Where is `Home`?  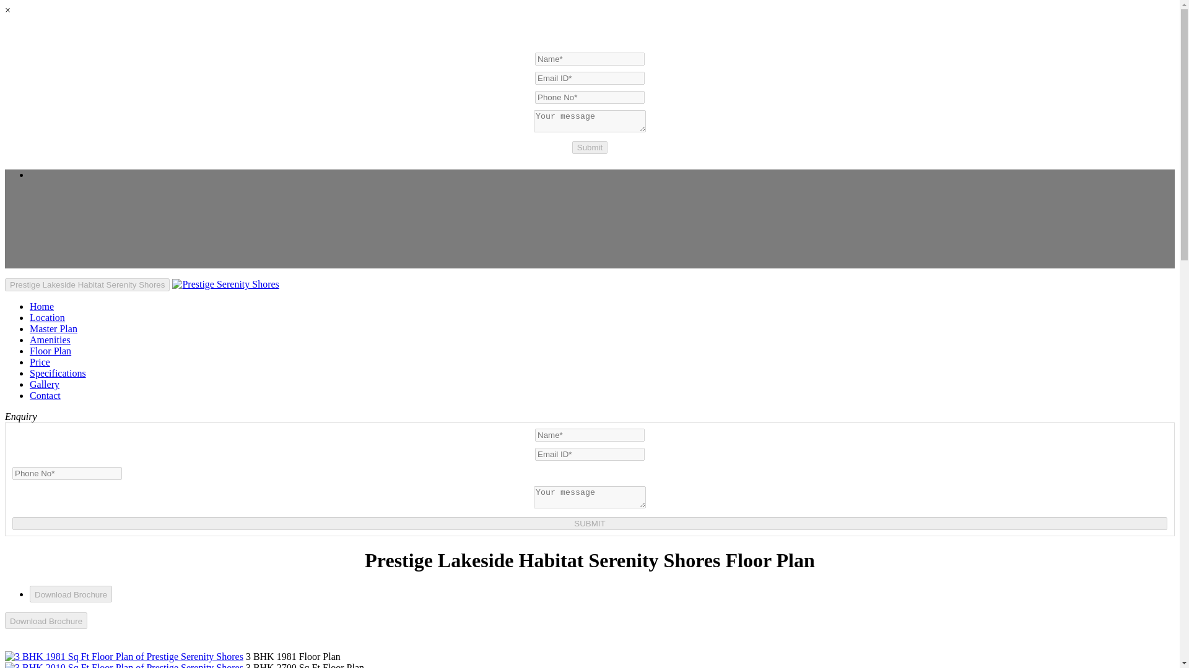 Home is located at coordinates (41, 307).